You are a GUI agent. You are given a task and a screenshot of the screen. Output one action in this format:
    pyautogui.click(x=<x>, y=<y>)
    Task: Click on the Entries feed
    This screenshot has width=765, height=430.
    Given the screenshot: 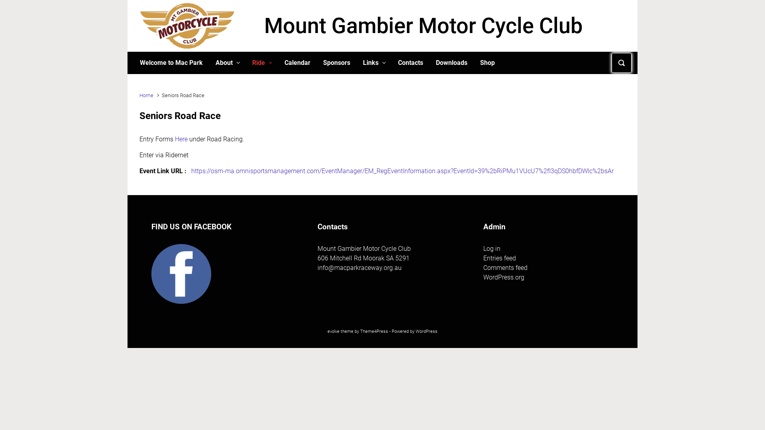 What is the action you would take?
    pyautogui.click(x=500, y=258)
    